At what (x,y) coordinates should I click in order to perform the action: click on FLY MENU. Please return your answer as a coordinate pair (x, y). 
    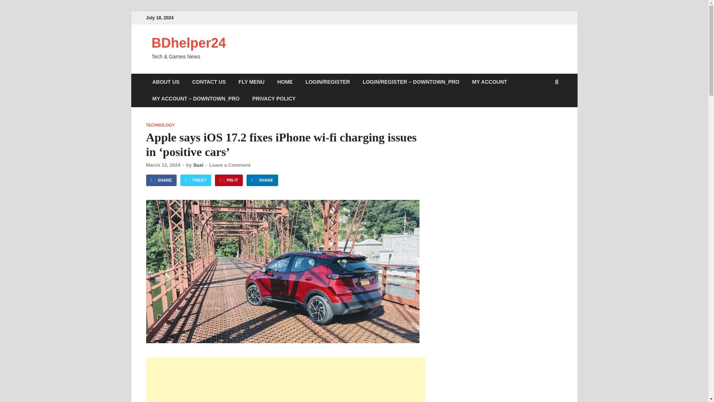
    Looking at the image, I should click on (251, 82).